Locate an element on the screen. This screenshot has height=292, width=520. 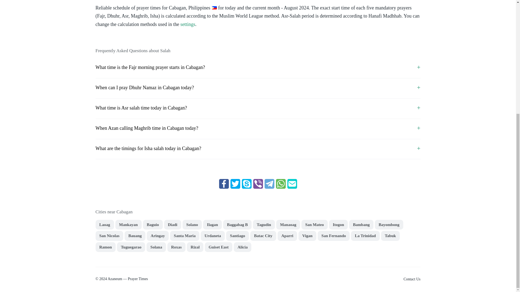
Prayer Times in Ilagan is located at coordinates (212, 225).